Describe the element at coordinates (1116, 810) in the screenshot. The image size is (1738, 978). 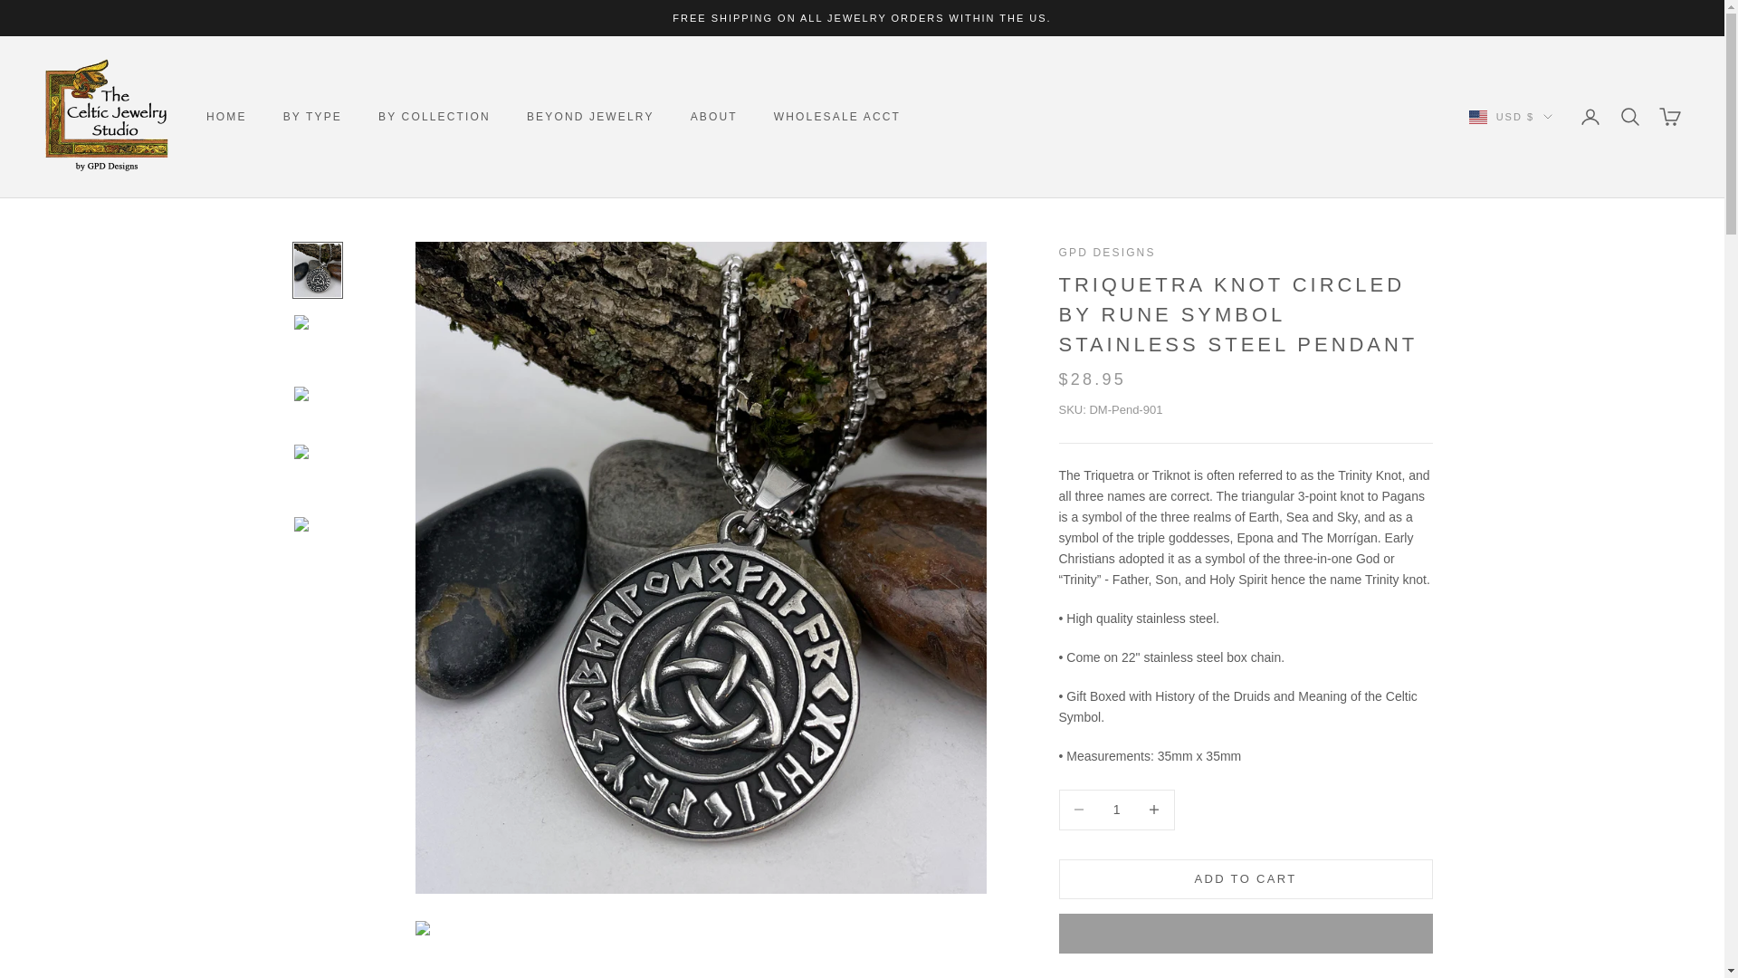
I see `1` at that location.